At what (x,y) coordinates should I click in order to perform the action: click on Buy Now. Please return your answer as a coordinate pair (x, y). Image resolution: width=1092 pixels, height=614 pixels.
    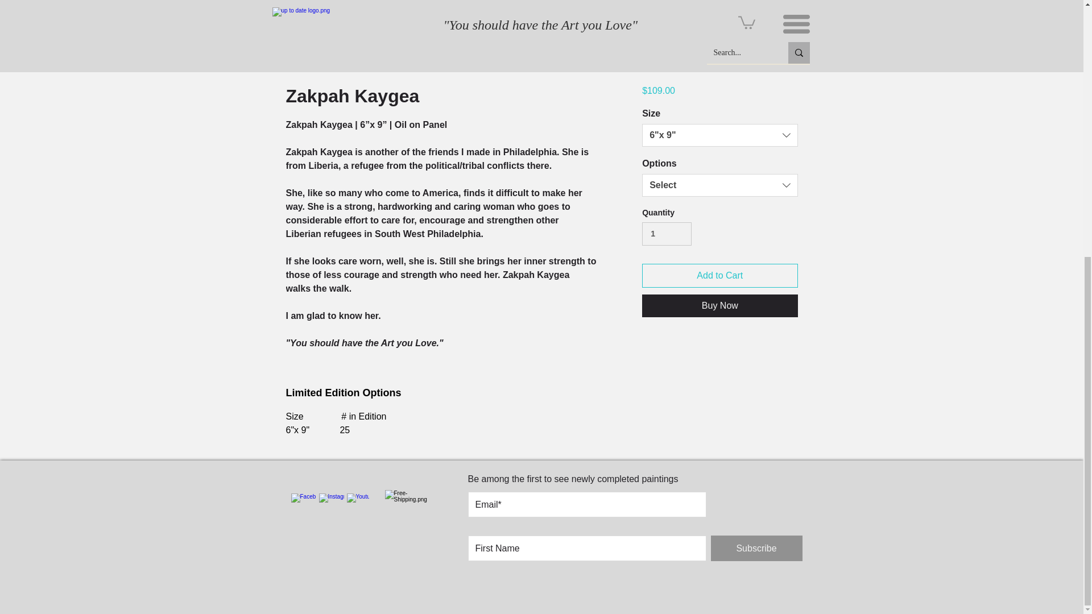
    Looking at the image, I should click on (719, 306).